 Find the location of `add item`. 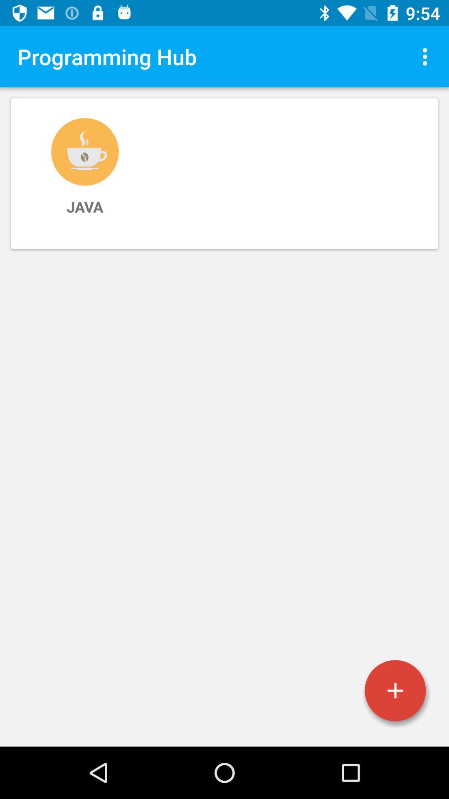

add item is located at coordinates (395, 691).